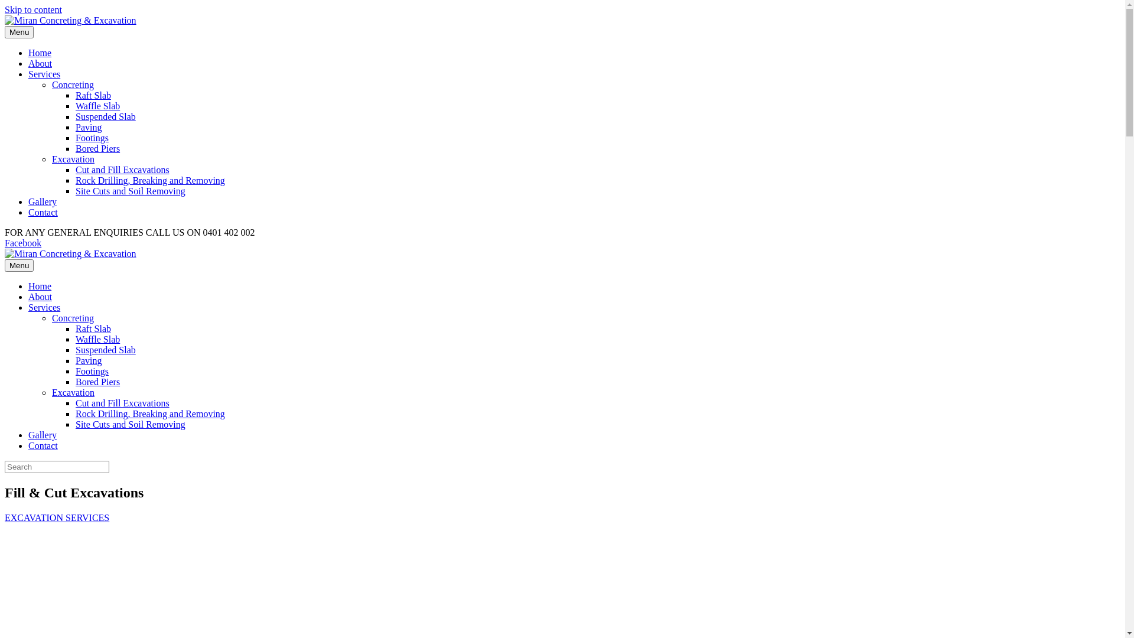 The height and width of the screenshot is (638, 1134). What do you see at coordinates (89, 360) in the screenshot?
I see `Paving` at bounding box center [89, 360].